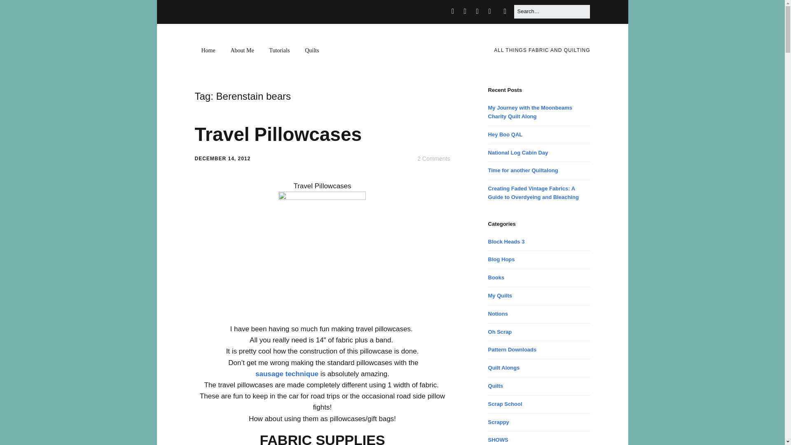  Describe the element at coordinates (287, 373) in the screenshot. I see `sausage technique` at that location.